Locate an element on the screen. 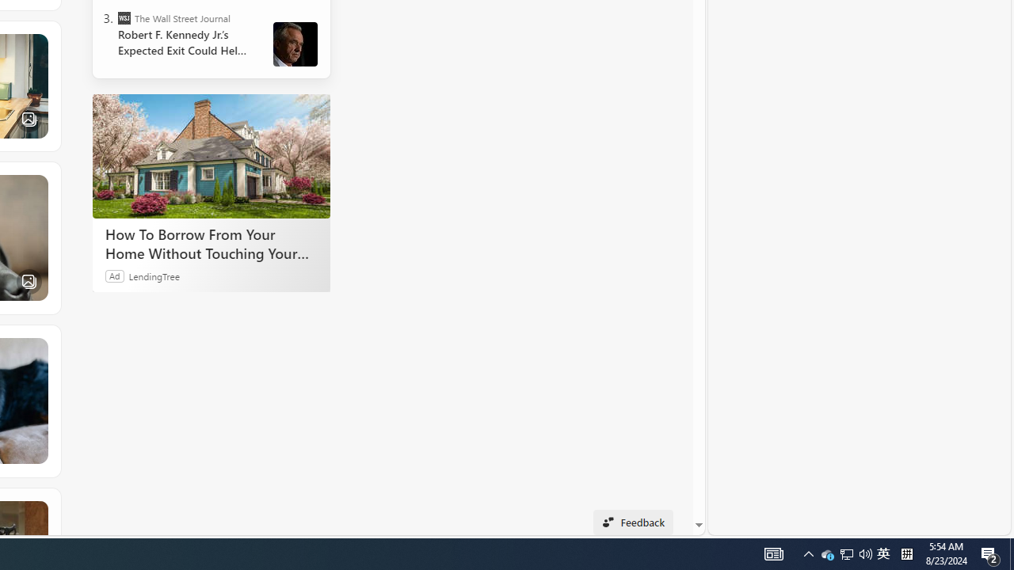 Image resolution: width=1014 pixels, height=570 pixels. See more is located at coordinates (37, 511).